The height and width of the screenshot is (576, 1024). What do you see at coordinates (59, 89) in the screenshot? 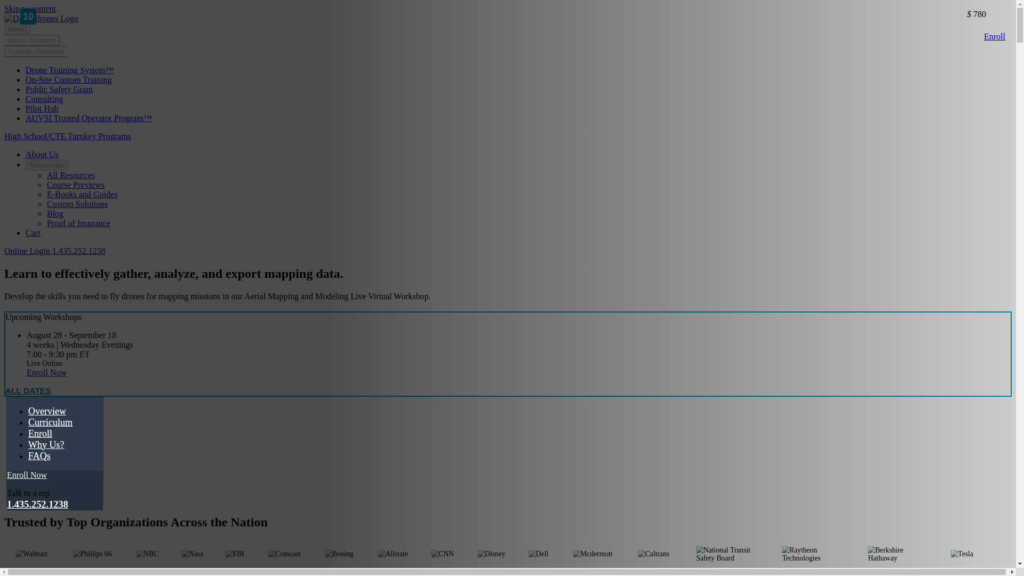
I see `Public Safety Grant` at bounding box center [59, 89].